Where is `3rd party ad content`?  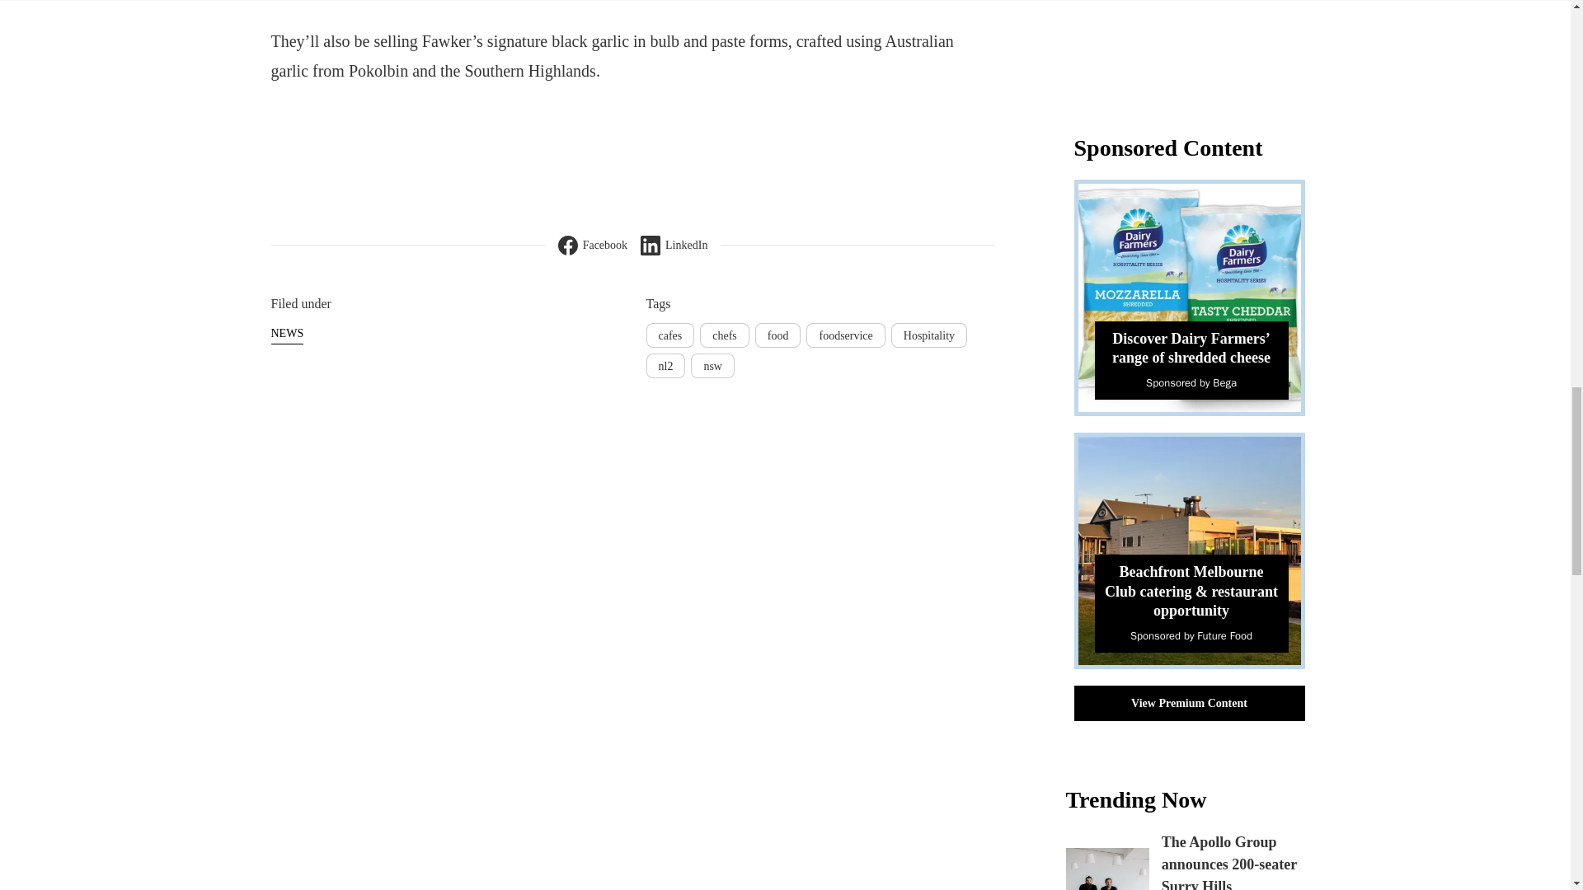 3rd party ad content is located at coordinates (1196, 47).